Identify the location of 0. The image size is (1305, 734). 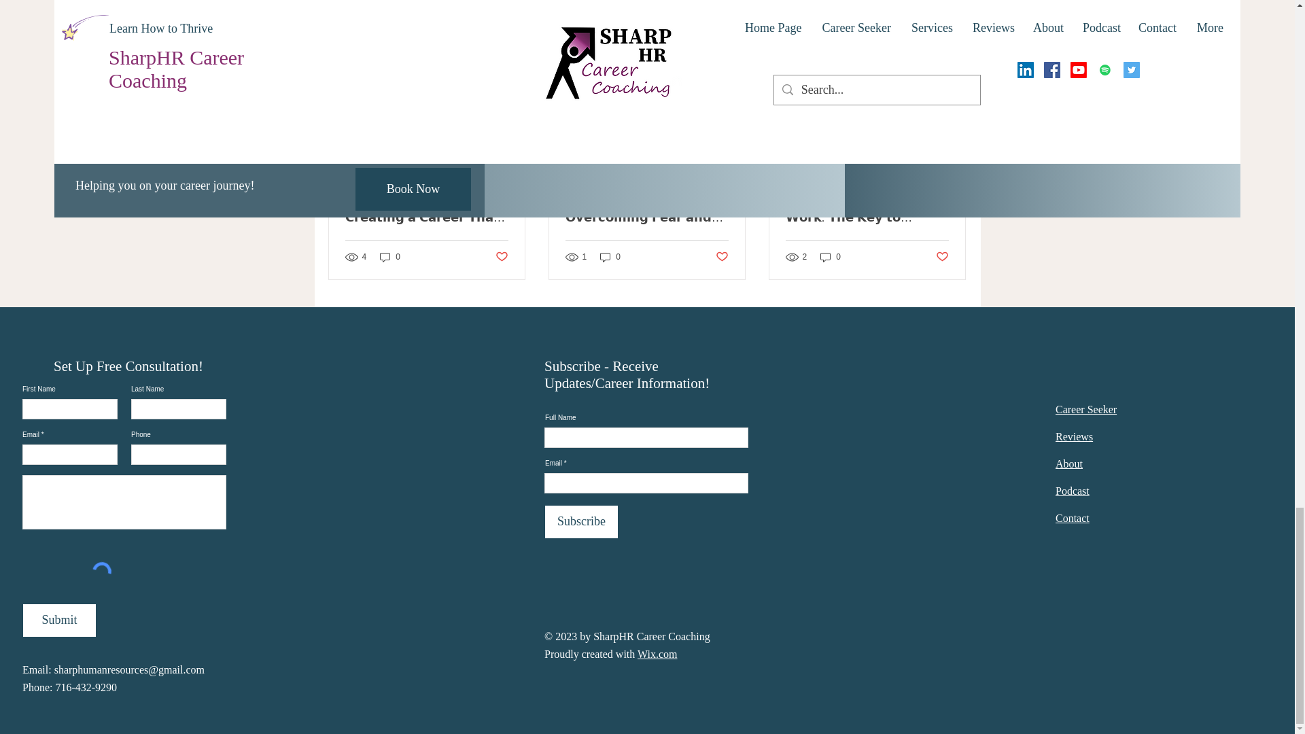
(390, 257).